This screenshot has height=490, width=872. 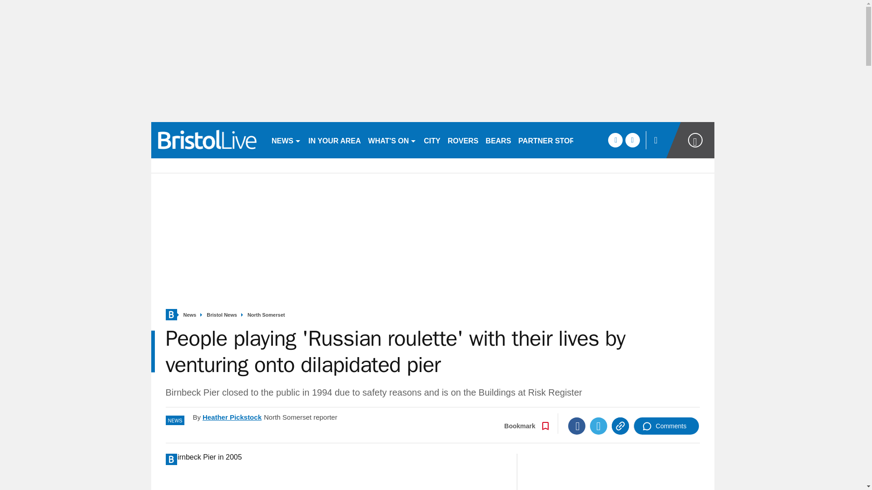 What do you see at coordinates (392, 140) in the screenshot?
I see `WHAT'S ON` at bounding box center [392, 140].